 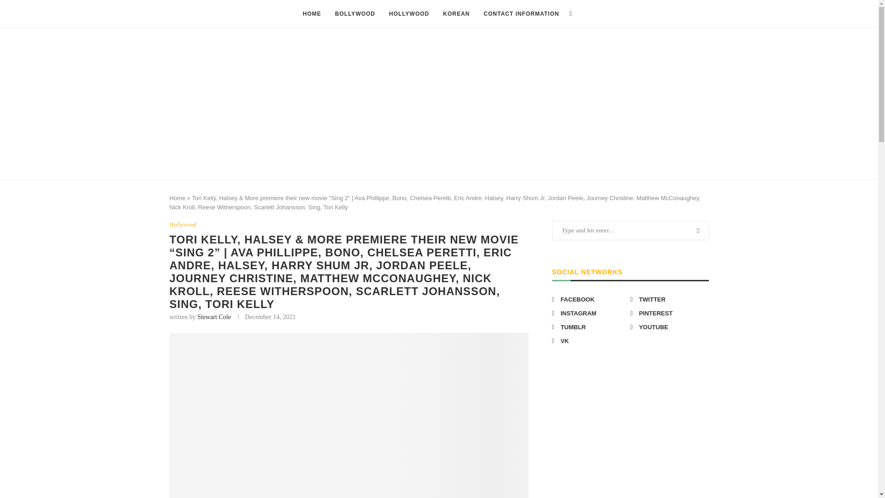 I want to click on KOREAN, so click(x=456, y=14).